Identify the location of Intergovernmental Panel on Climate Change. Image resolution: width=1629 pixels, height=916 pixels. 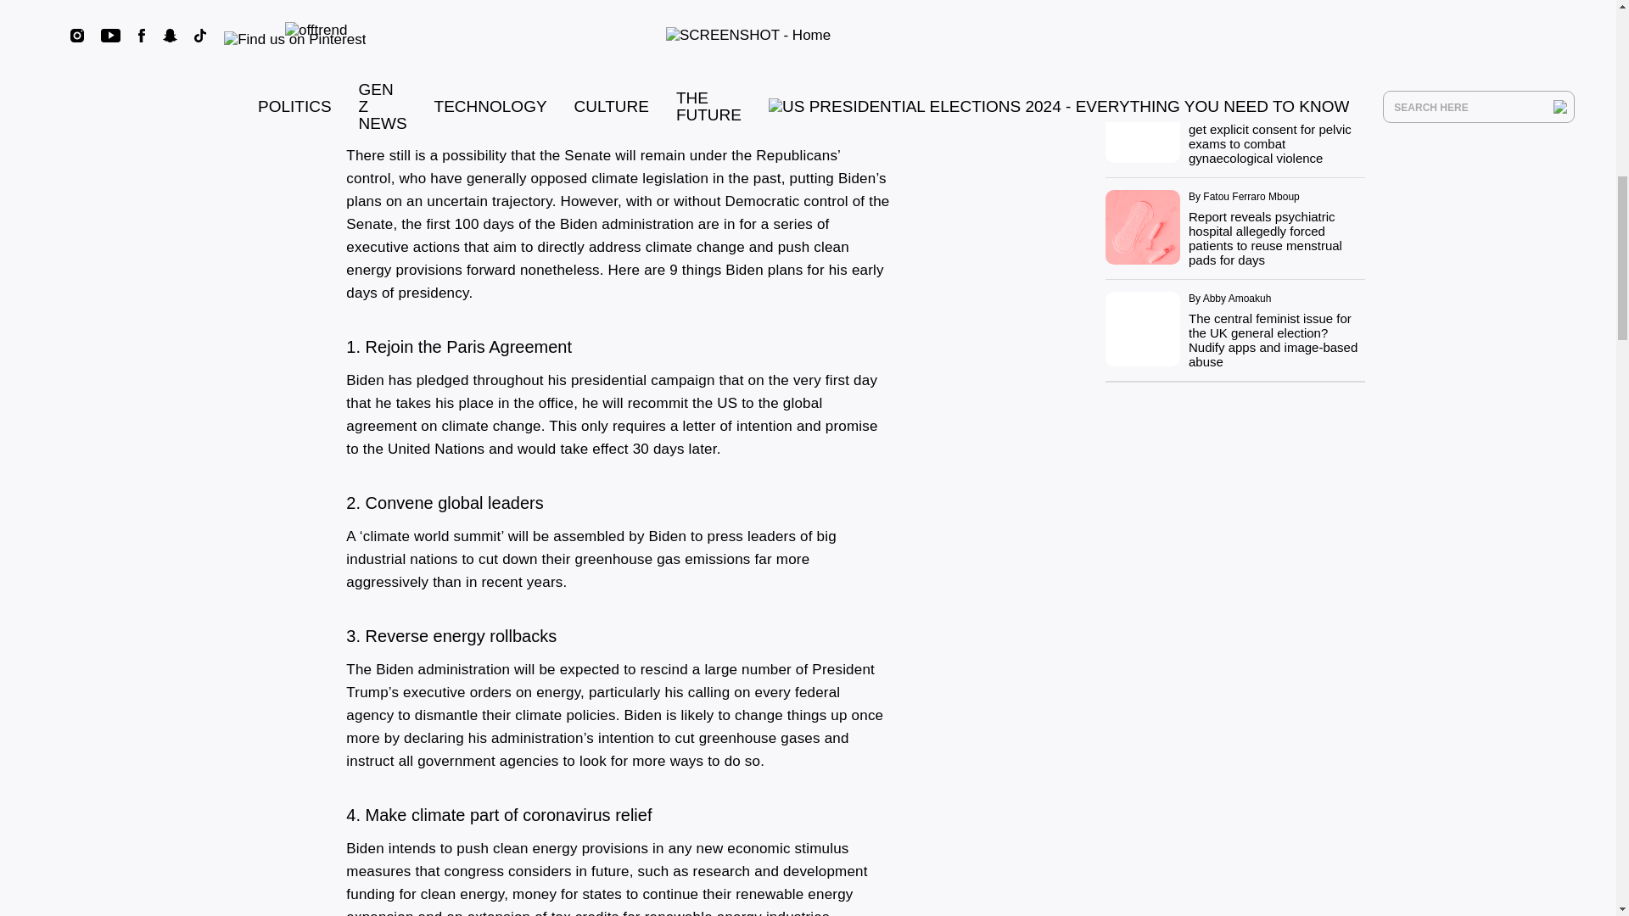
(492, 75).